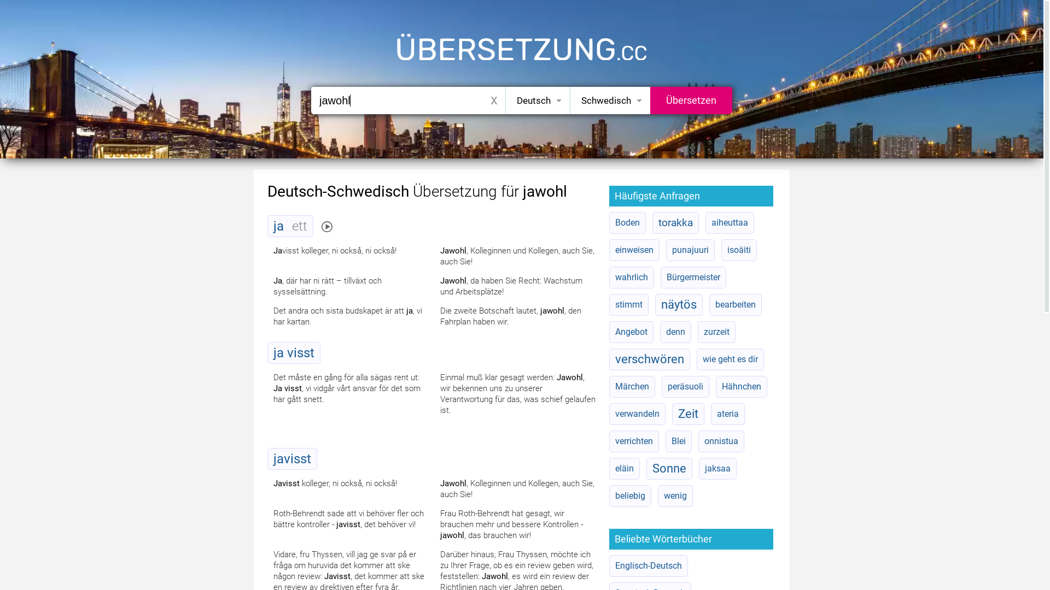  Describe the element at coordinates (649, 566) in the screenshot. I see `Englisch-Deutsch` at that location.